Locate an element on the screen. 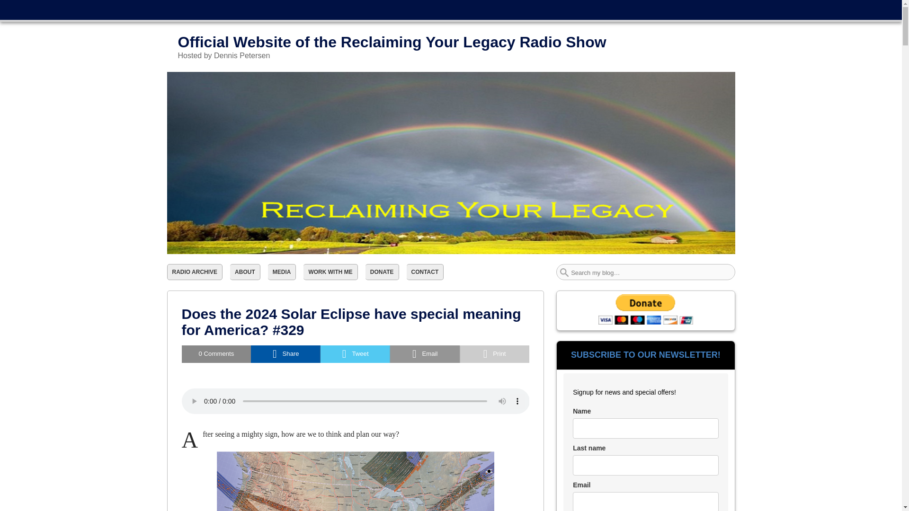  Email is located at coordinates (425, 354).